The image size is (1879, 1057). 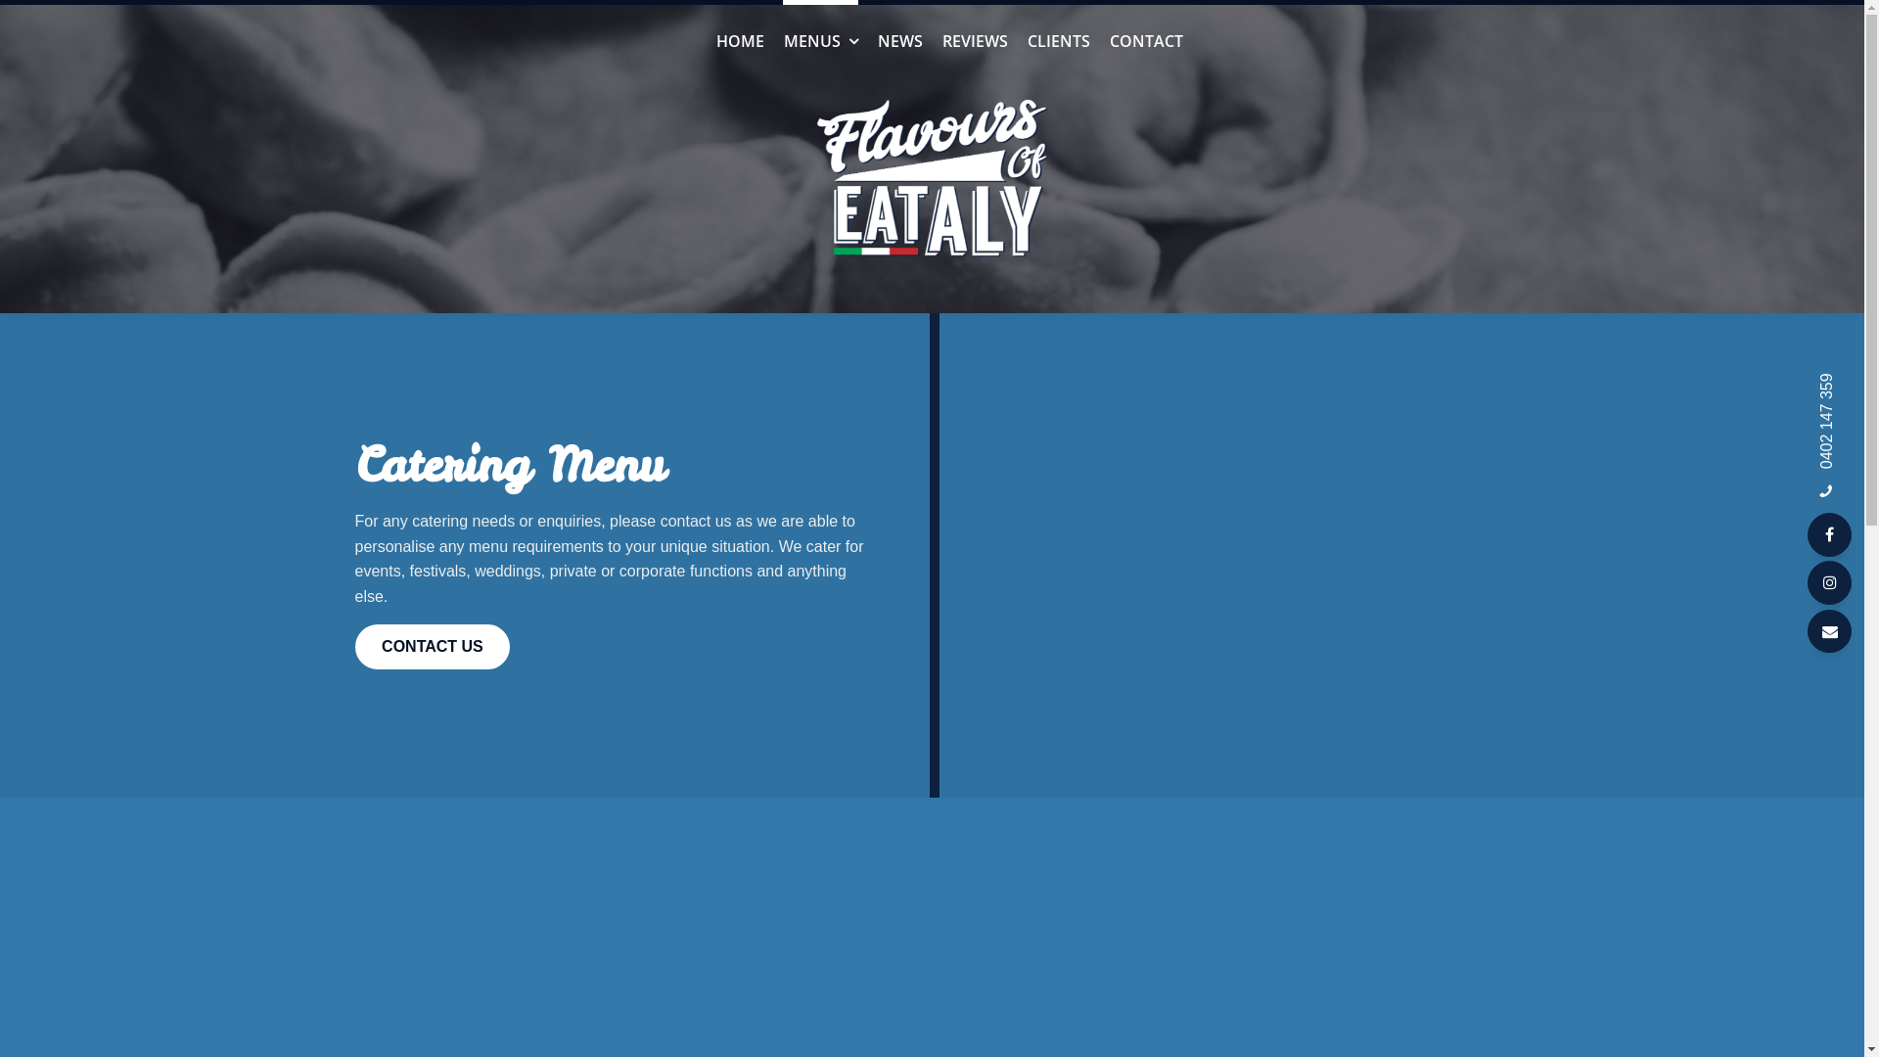 I want to click on HOME, so click(x=740, y=42).